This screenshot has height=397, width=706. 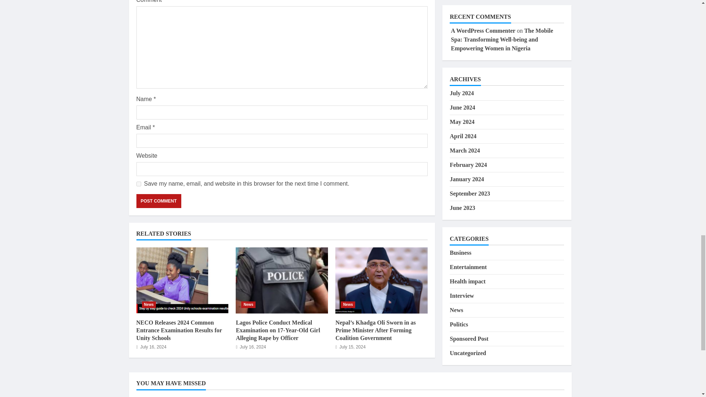 I want to click on Post Comment, so click(x=158, y=201).